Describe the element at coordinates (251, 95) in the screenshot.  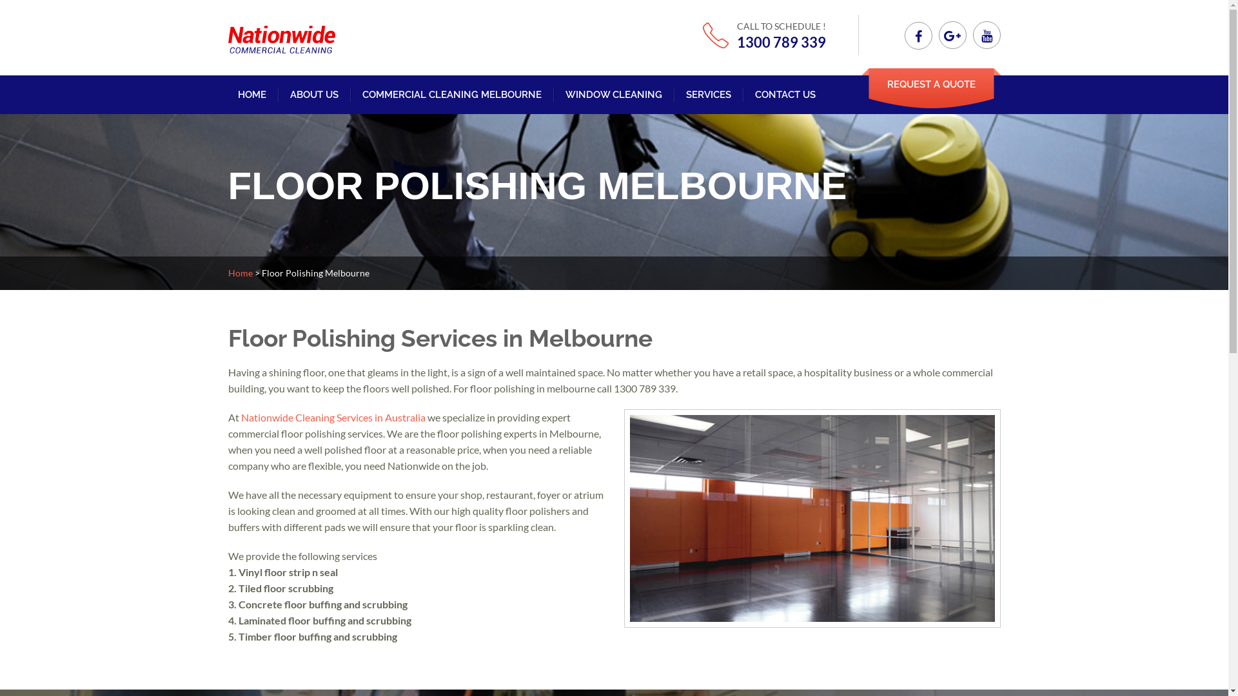
I see `HOME` at that location.